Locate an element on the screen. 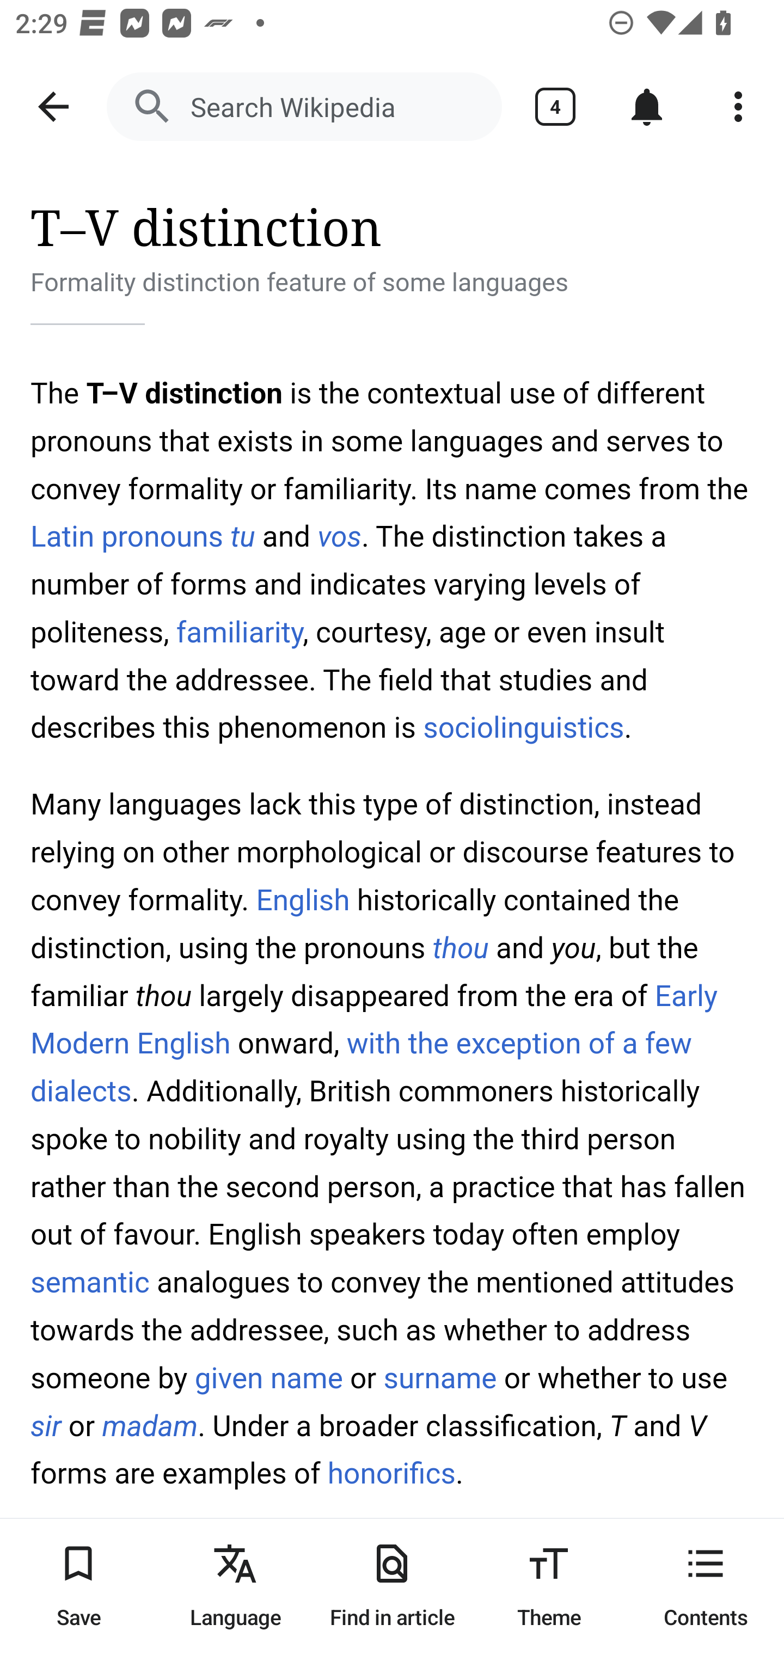 The width and height of the screenshot is (784, 1655). given name is located at coordinates (269, 1378).